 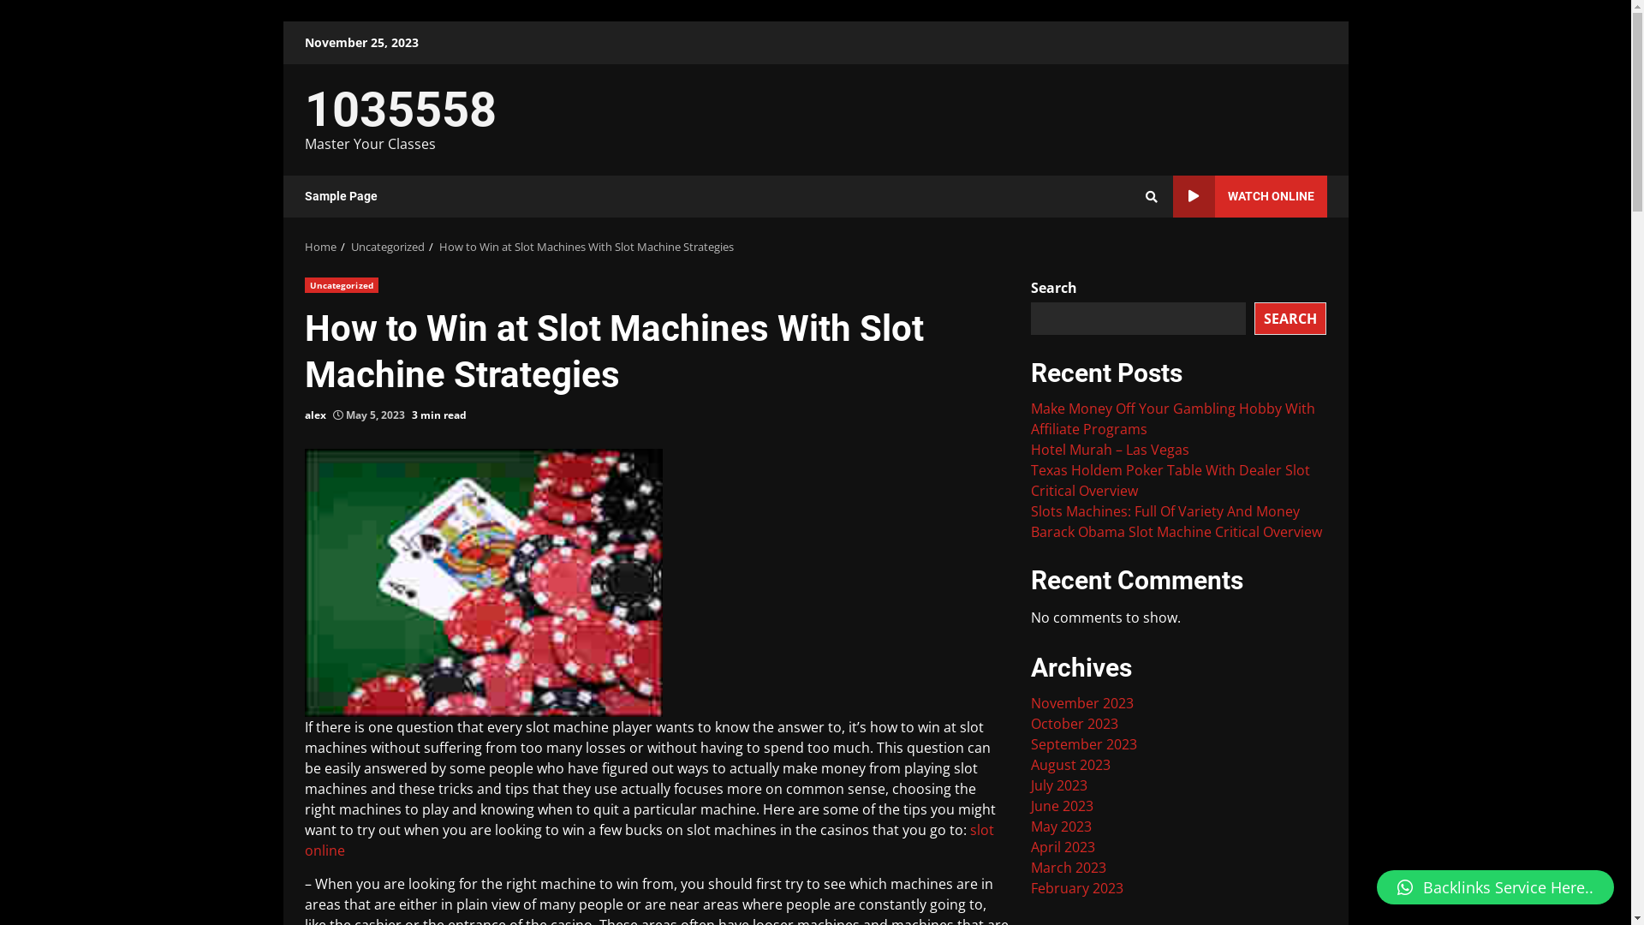 I want to click on Search, so click(x=1152, y=196).